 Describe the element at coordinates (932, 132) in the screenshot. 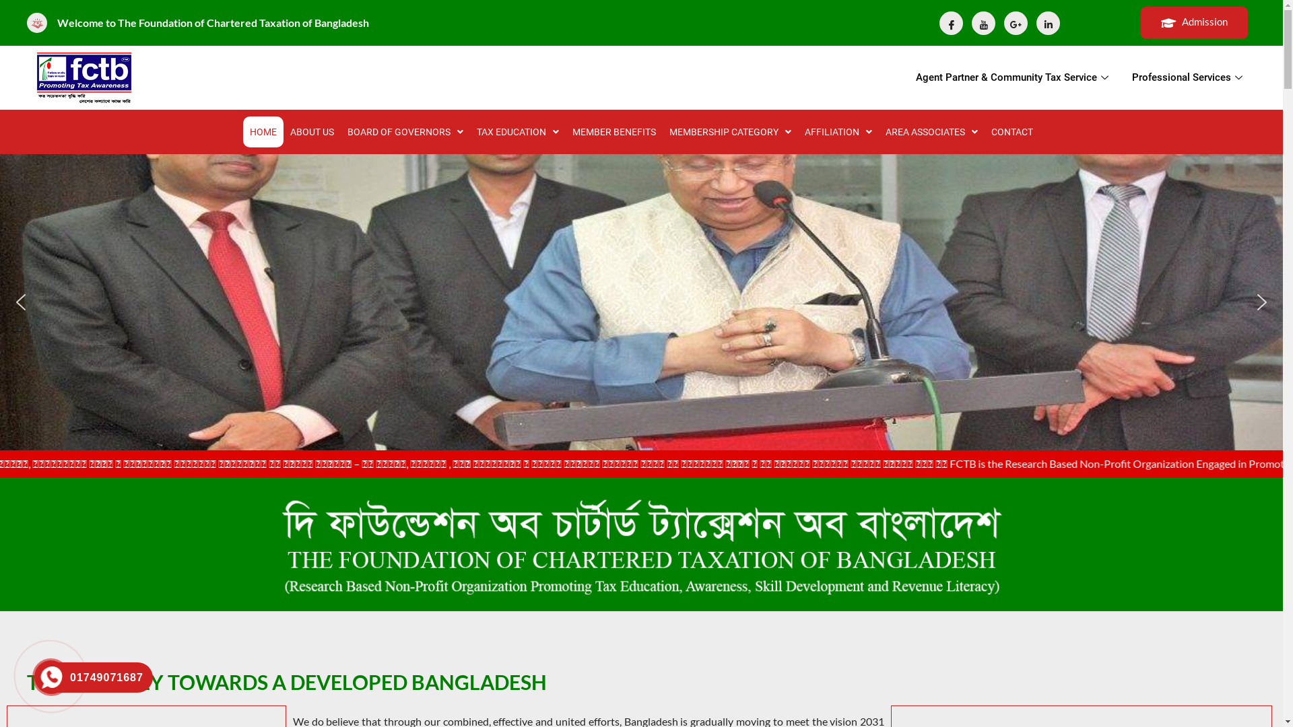

I see `AREA ASSOCIATES` at that location.